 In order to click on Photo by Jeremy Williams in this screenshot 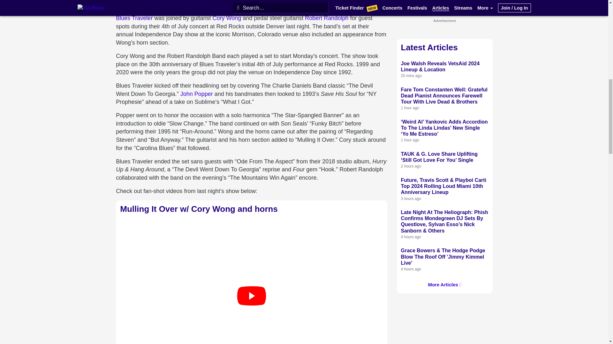, I will do `click(143, 3)`.